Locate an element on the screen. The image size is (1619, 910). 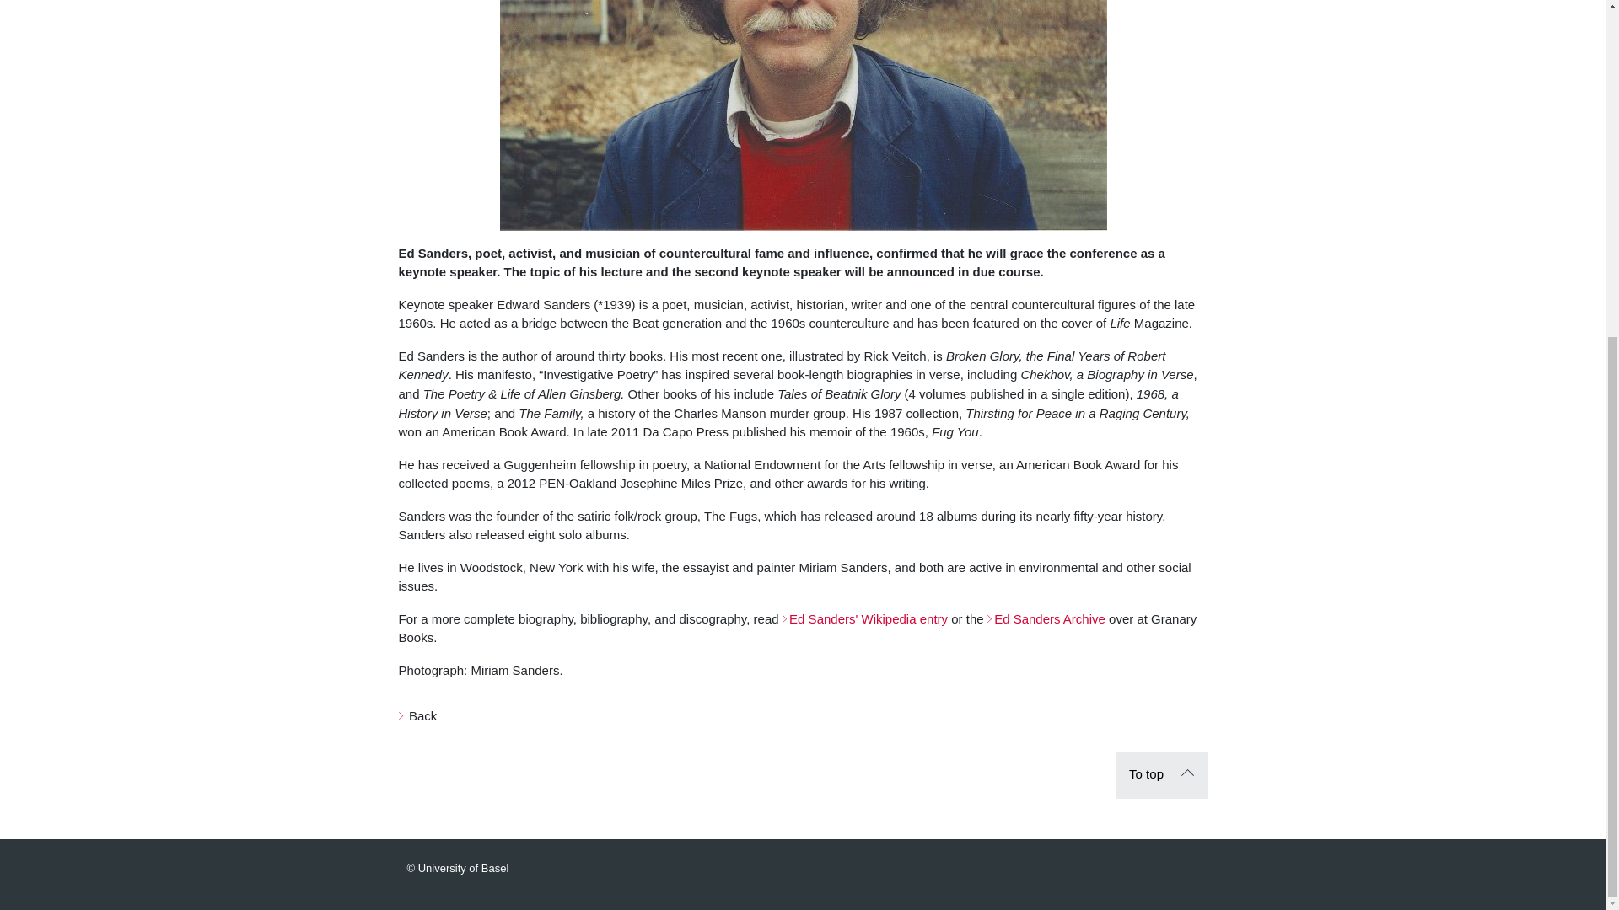
To top is located at coordinates (1162, 775).